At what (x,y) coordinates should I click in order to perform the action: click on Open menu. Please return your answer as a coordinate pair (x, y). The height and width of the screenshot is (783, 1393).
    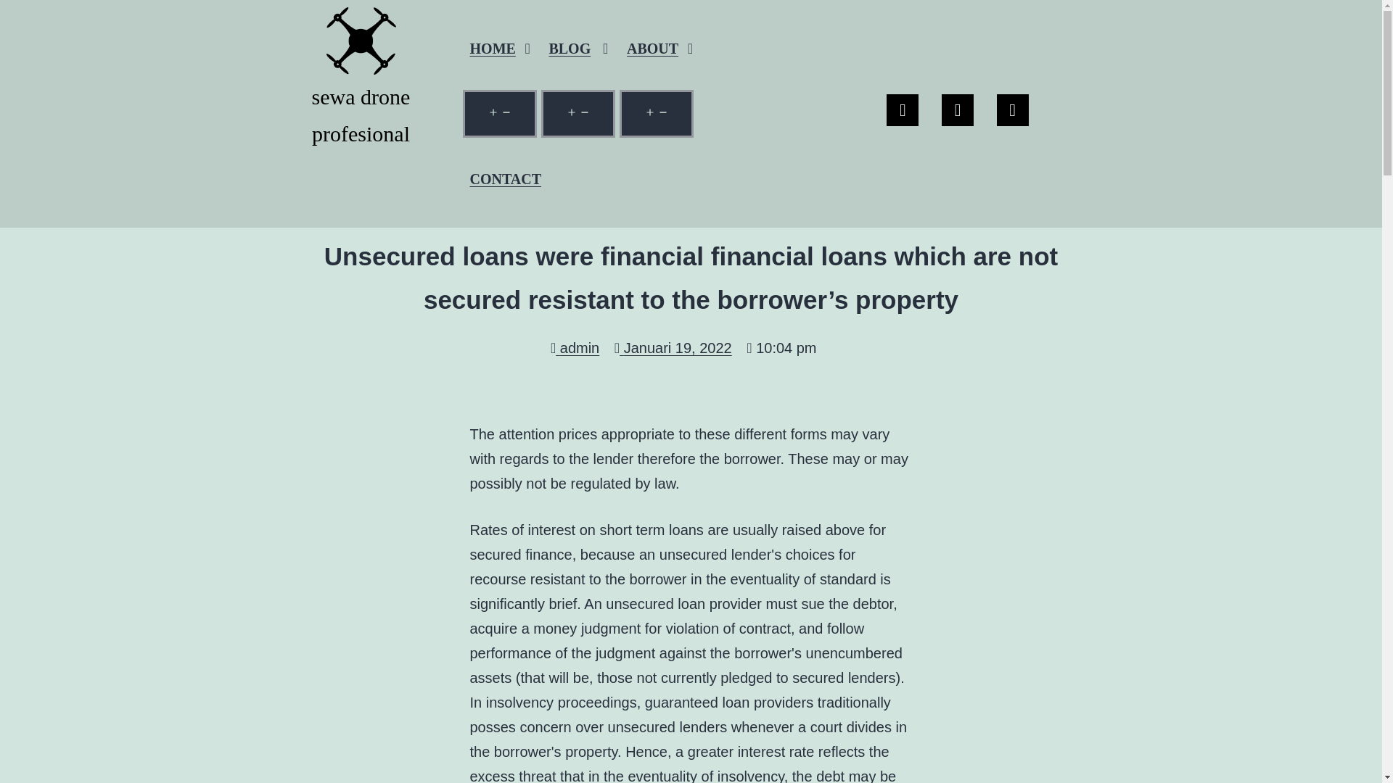
    Looking at the image, I should click on (657, 114).